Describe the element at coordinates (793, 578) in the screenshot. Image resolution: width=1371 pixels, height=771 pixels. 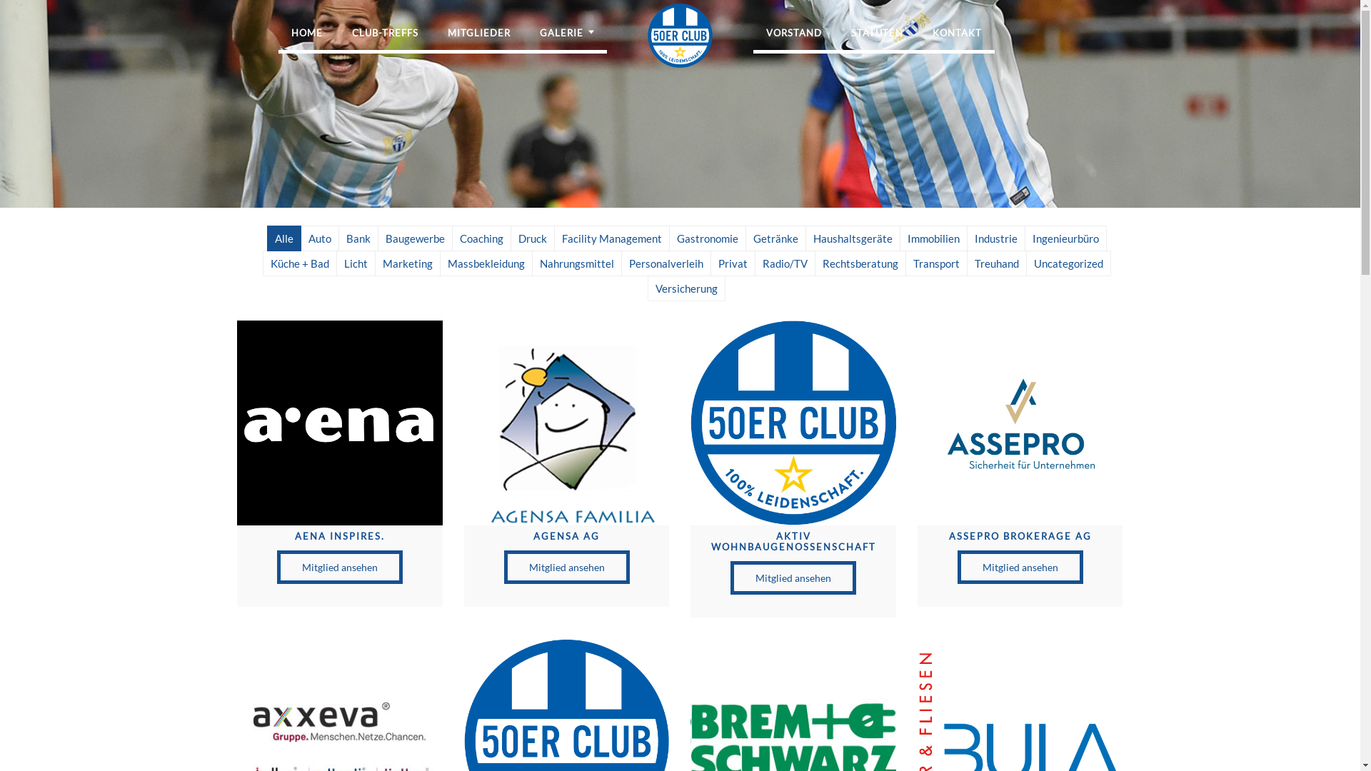
I see `Mitglied ansehen` at that location.